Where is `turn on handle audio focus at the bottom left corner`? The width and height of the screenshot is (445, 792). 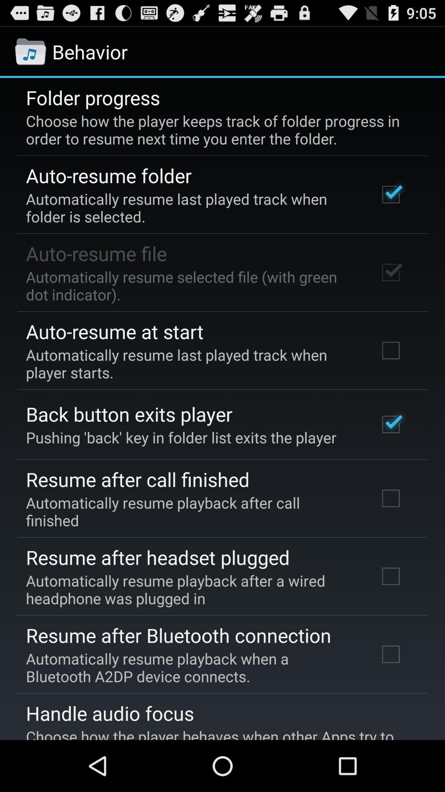
turn on handle audio focus at the bottom left corner is located at coordinates (110, 713).